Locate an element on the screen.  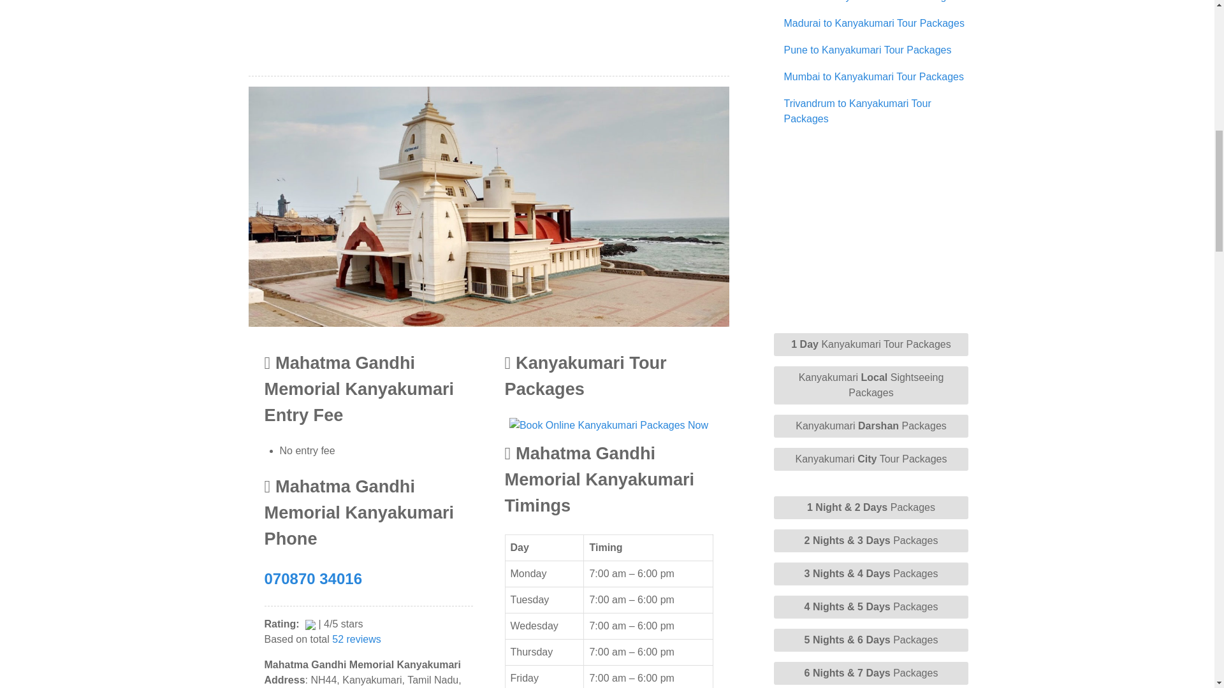
1 Day Kanyakumari Tour Packages is located at coordinates (871, 344).